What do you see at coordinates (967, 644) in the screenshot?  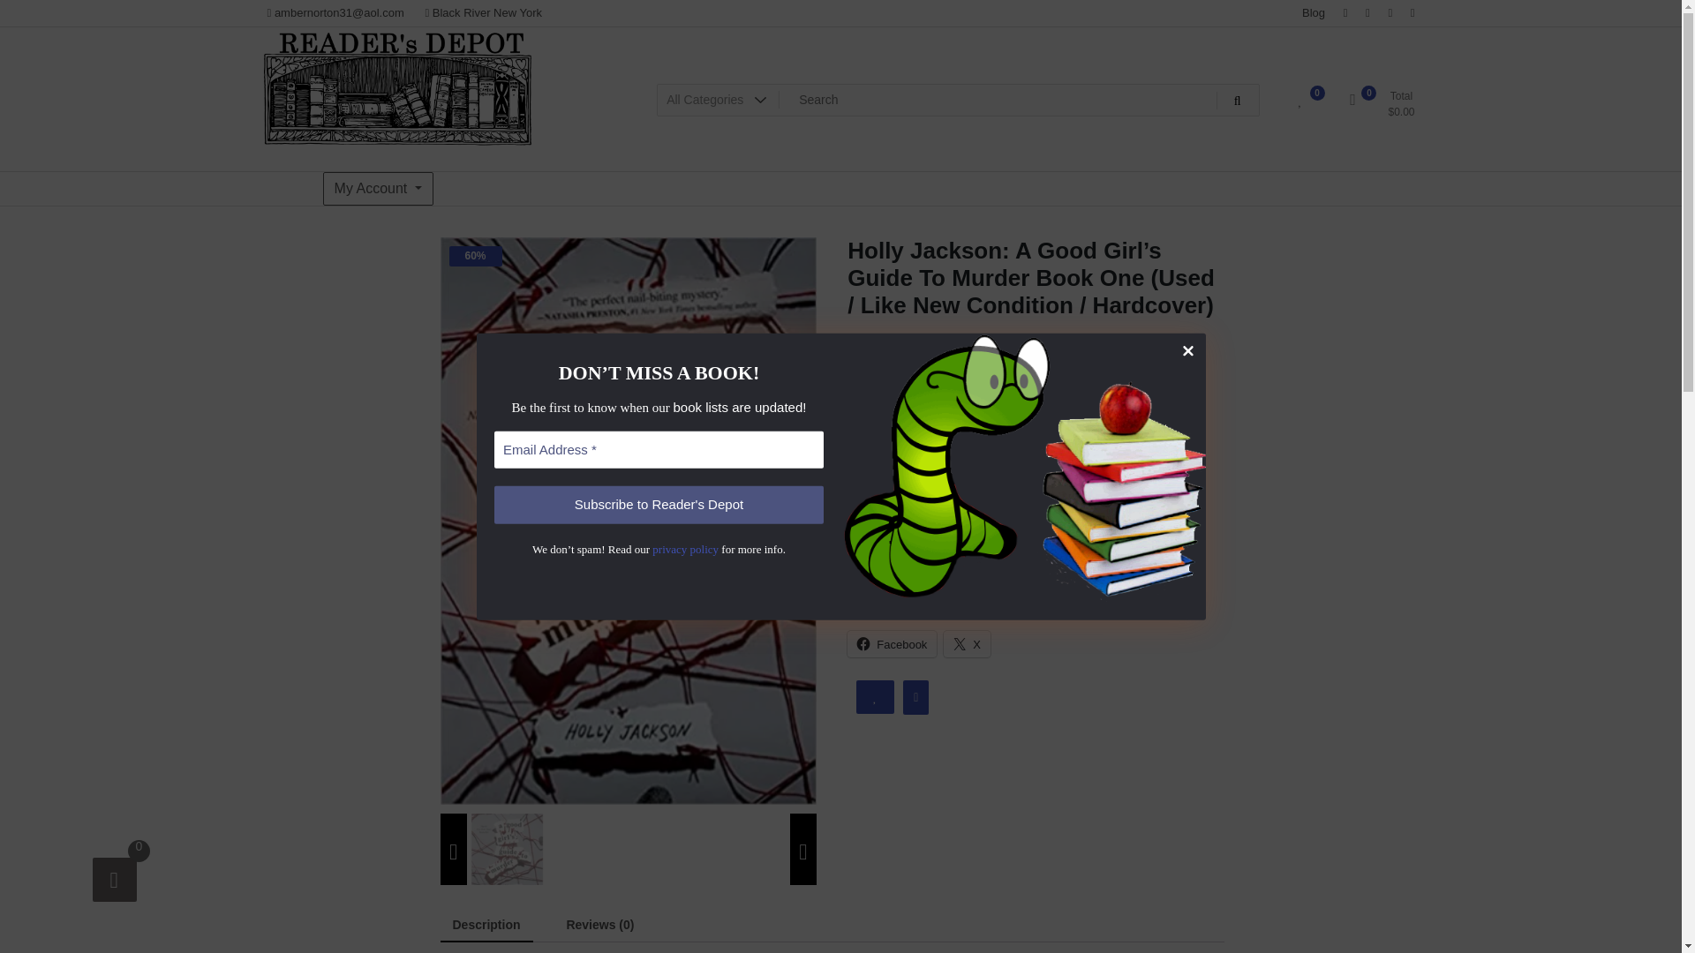 I see `Click to share on X` at bounding box center [967, 644].